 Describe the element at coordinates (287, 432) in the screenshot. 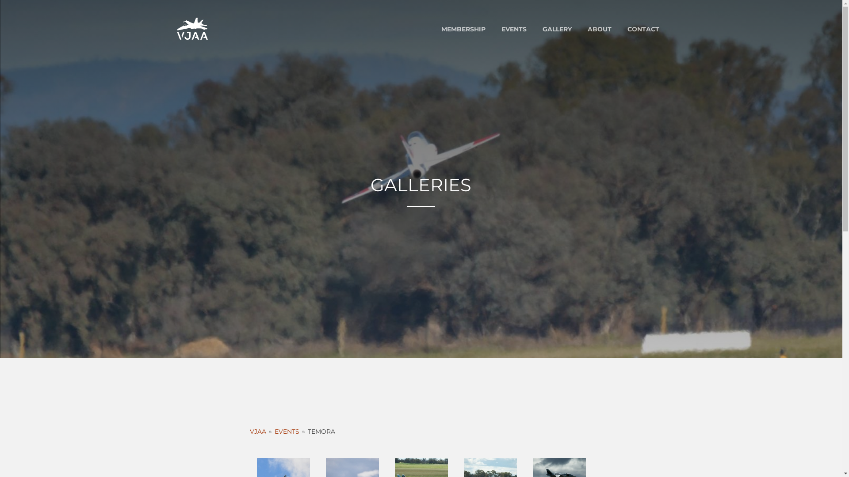

I see `EVENTS` at that location.